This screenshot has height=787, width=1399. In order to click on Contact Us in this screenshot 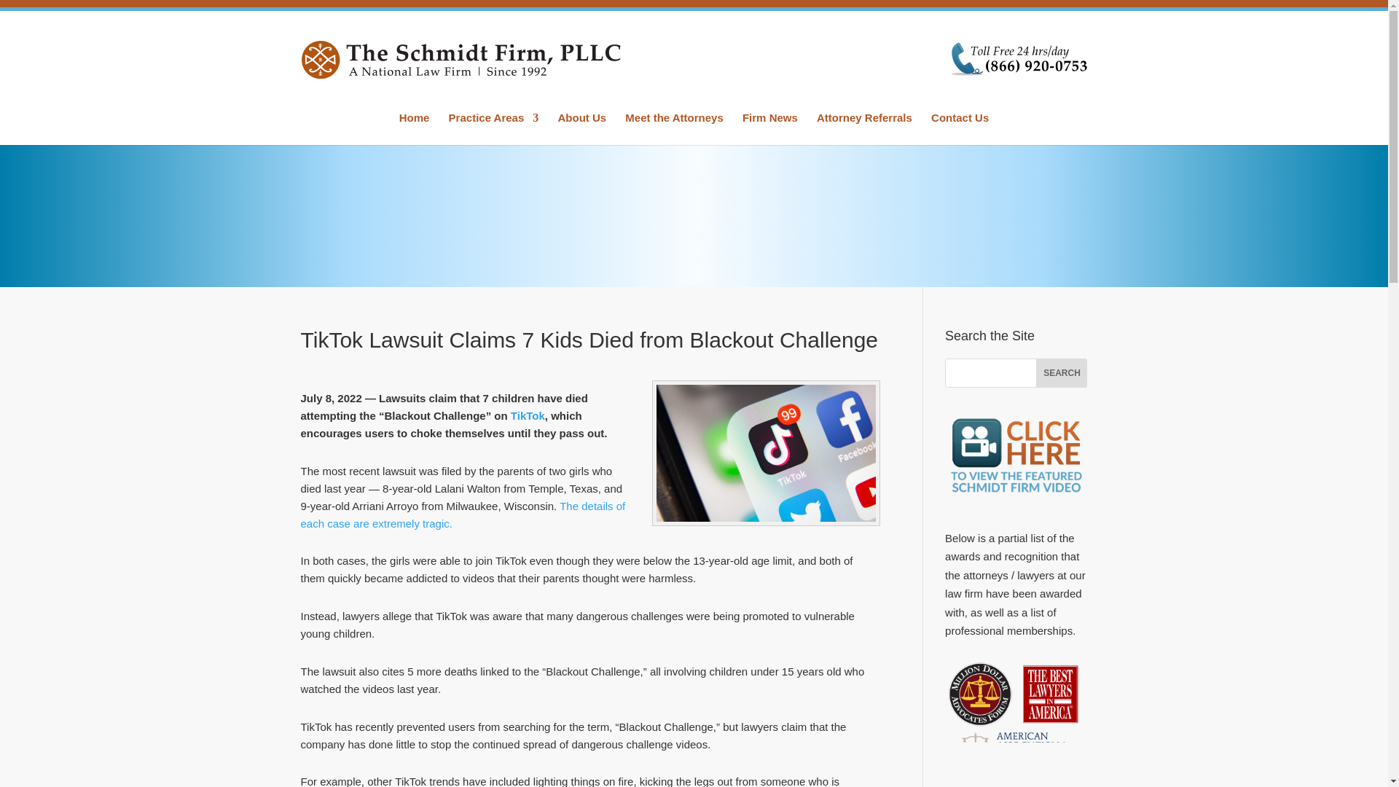, I will do `click(960, 128)`.